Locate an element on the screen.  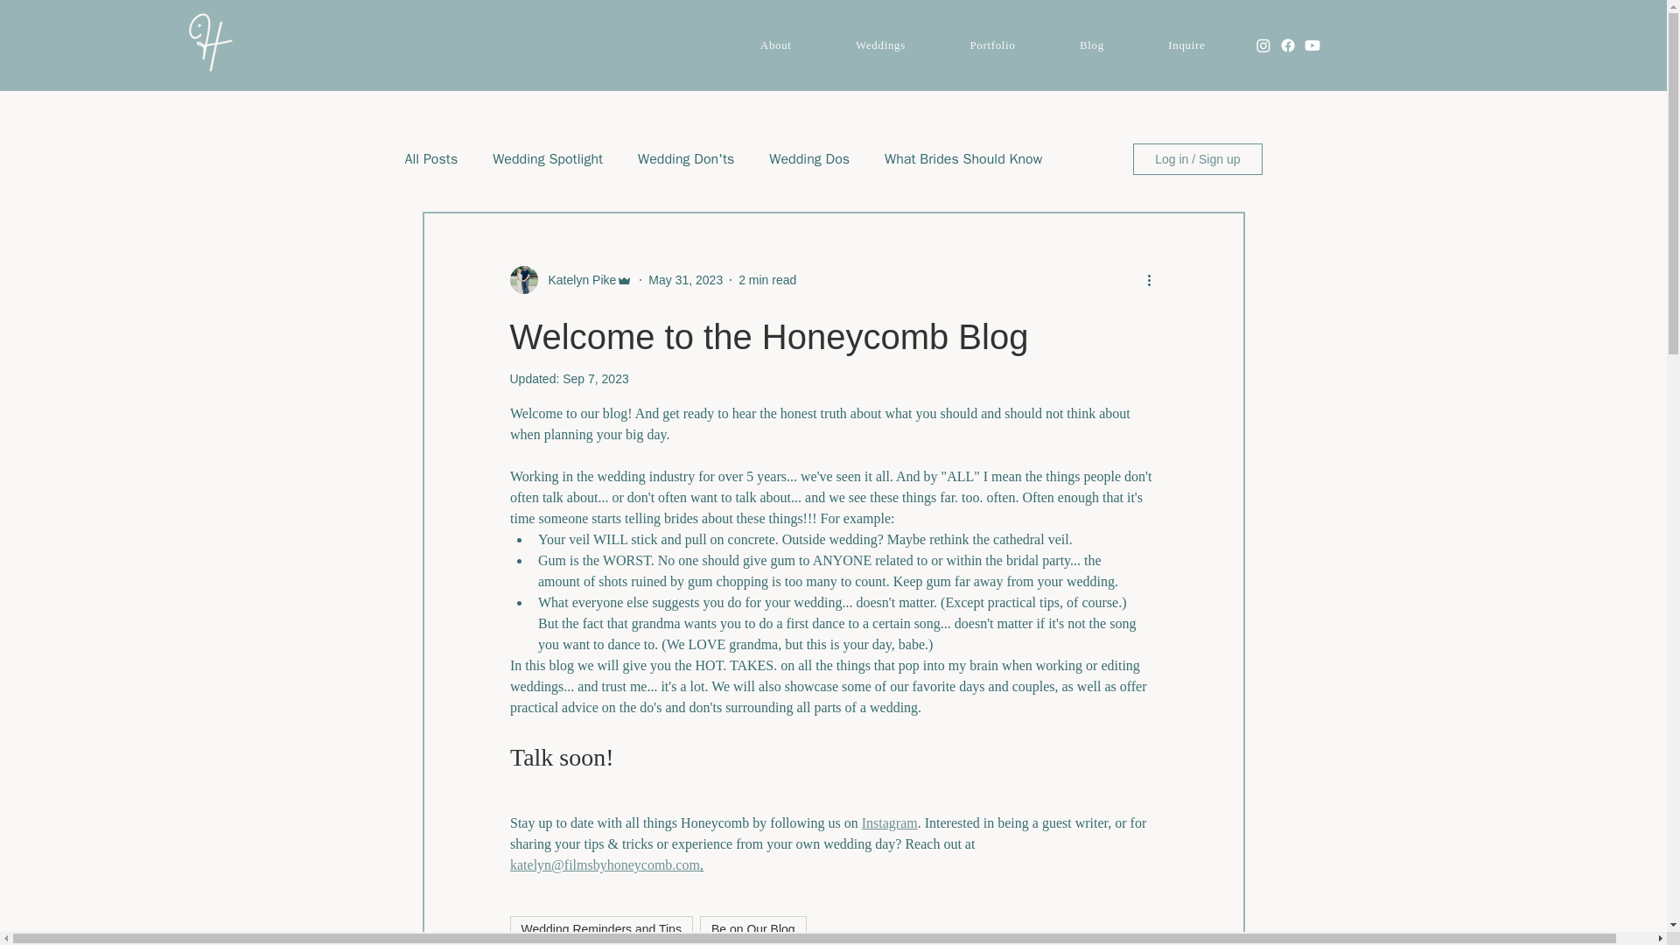
Blog is located at coordinates (1092, 45).